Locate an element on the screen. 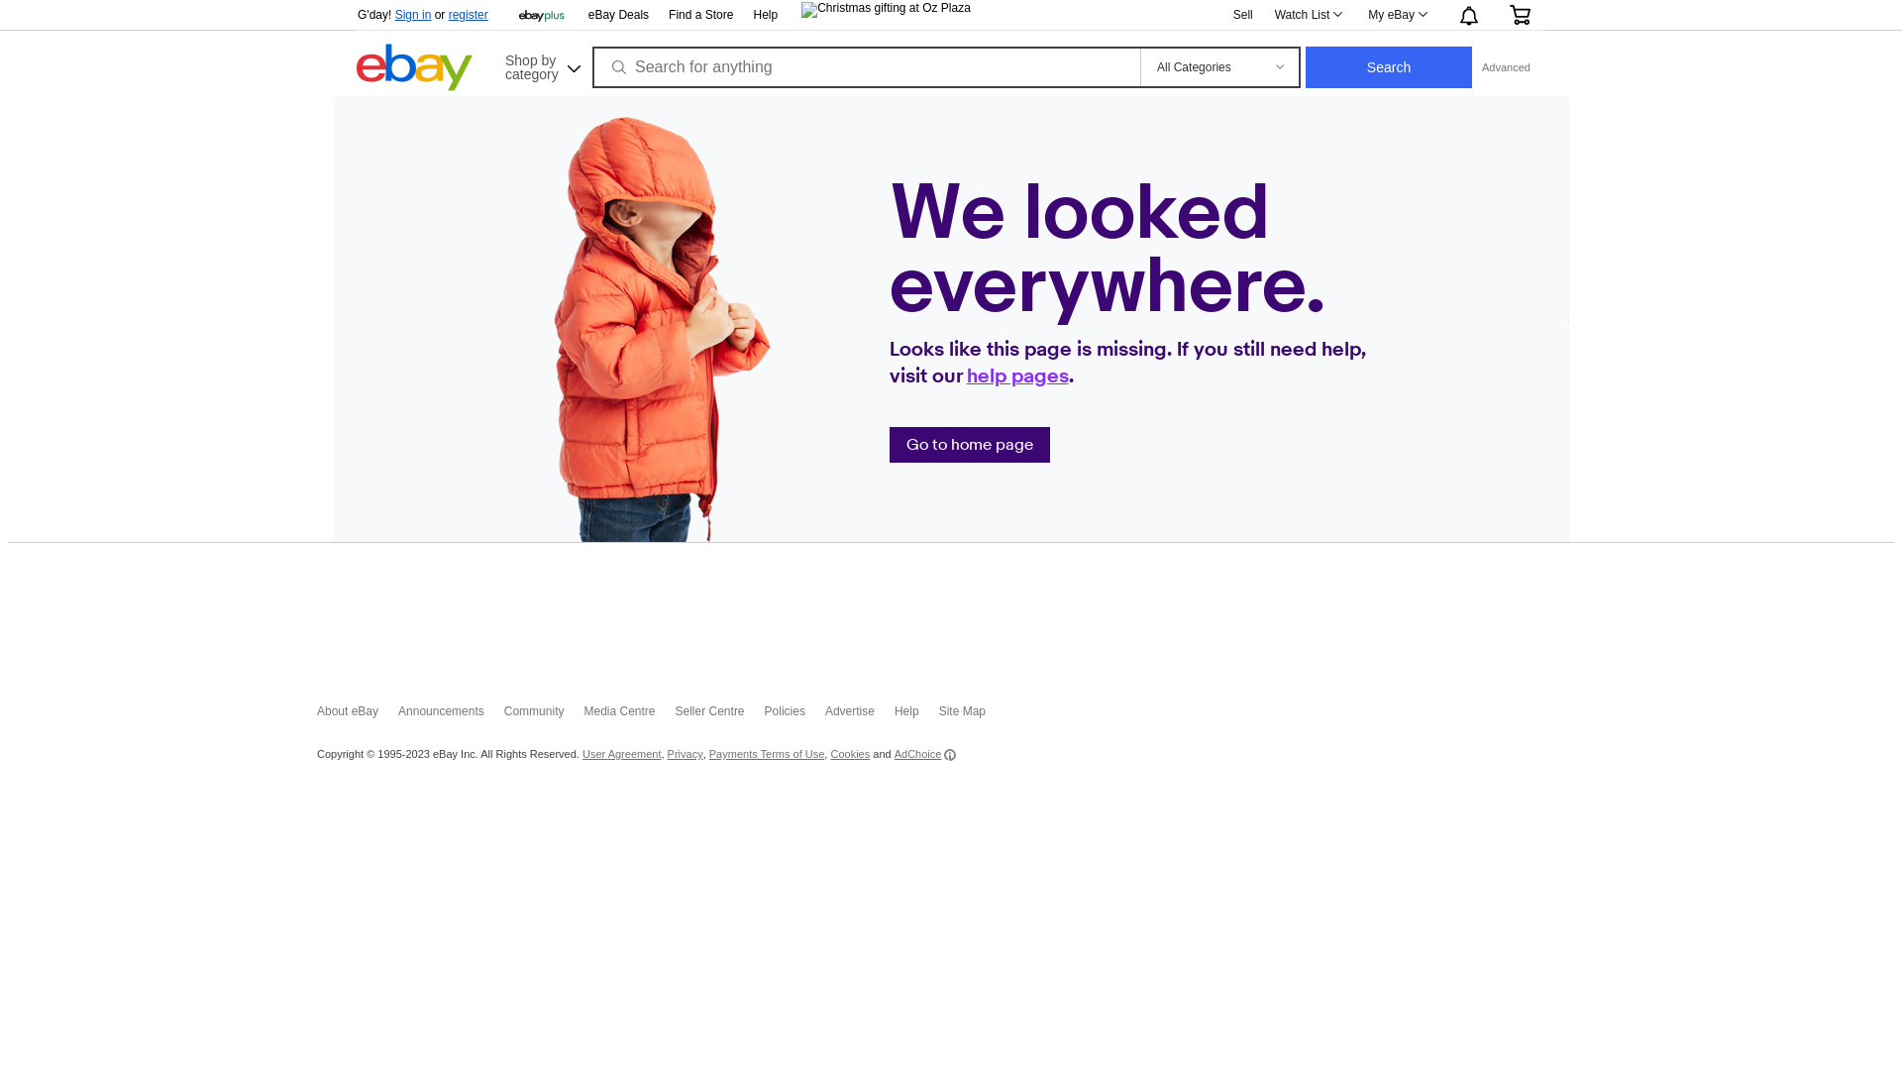 Image resolution: width=1902 pixels, height=1070 pixels. User Agreement is located at coordinates (622, 755).